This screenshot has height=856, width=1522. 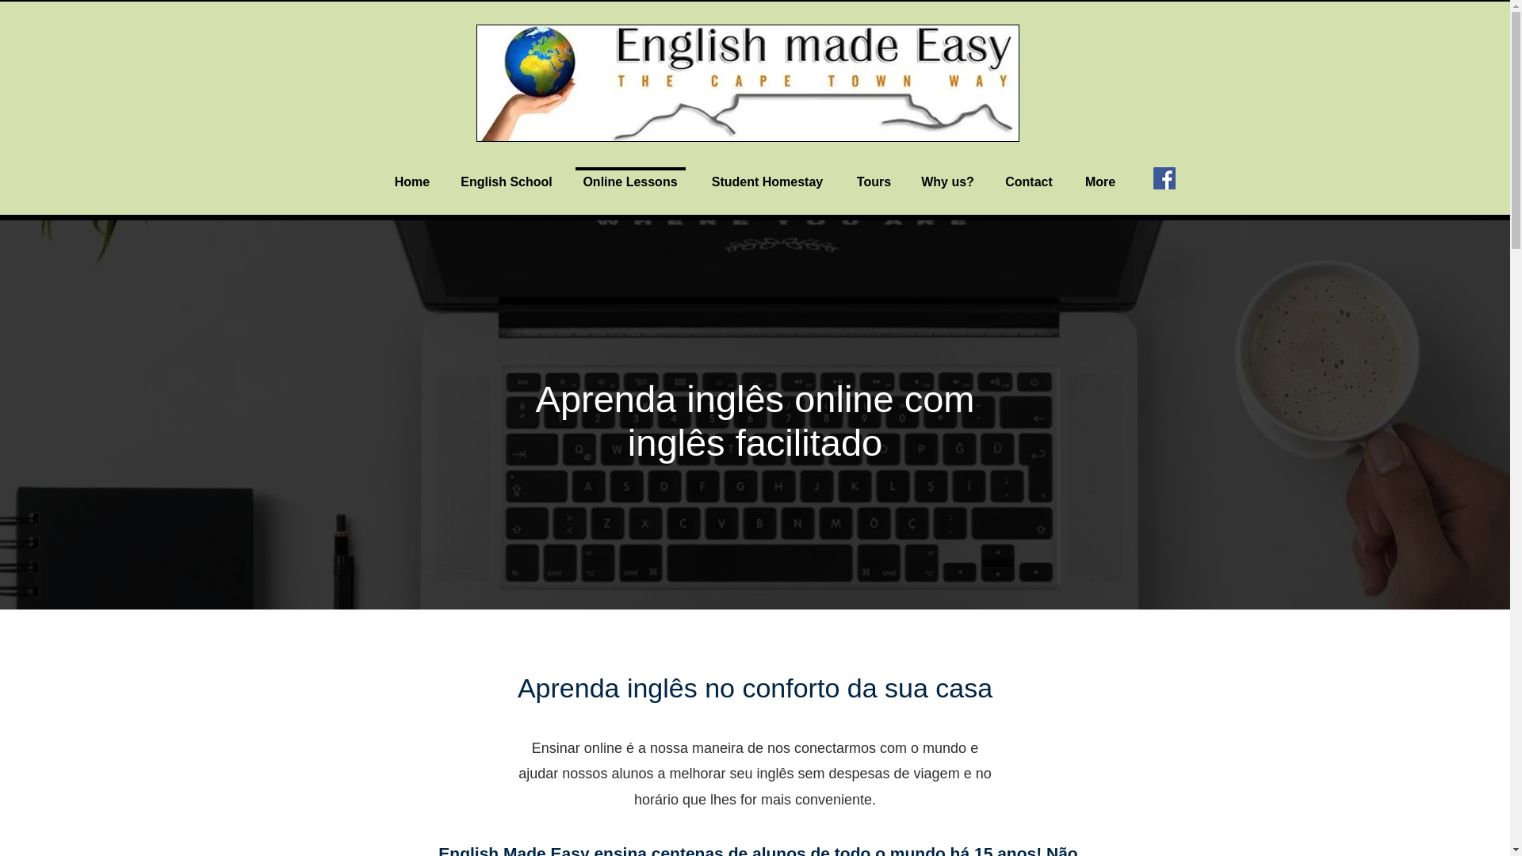 What do you see at coordinates (948, 174) in the screenshot?
I see `Why us?` at bounding box center [948, 174].